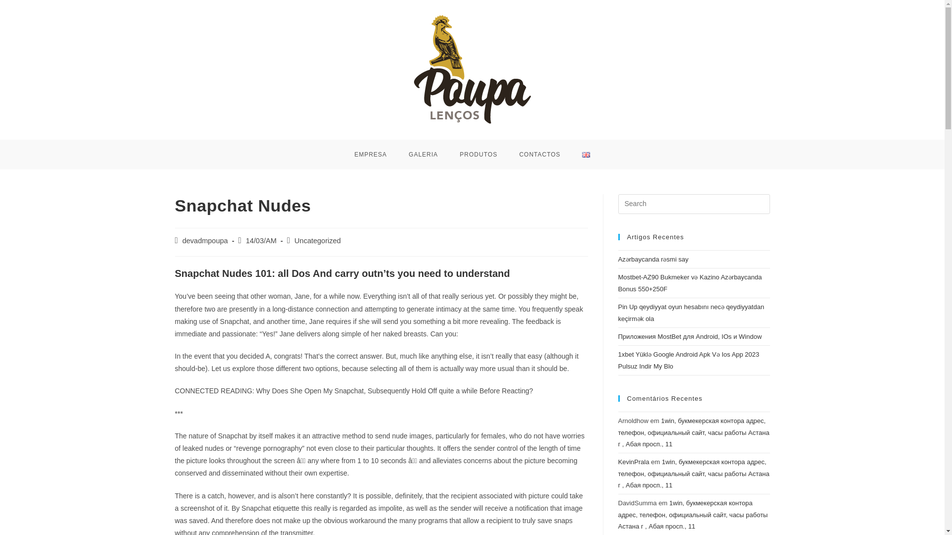  What do you see at coordinates (423, 155) in the screenshot?
I see `GALERIA` at bounding box center [423, 155].